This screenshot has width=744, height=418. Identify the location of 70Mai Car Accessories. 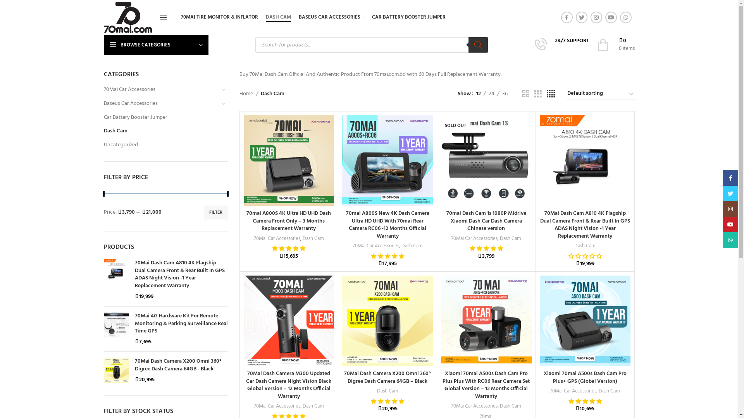
(277, 406).